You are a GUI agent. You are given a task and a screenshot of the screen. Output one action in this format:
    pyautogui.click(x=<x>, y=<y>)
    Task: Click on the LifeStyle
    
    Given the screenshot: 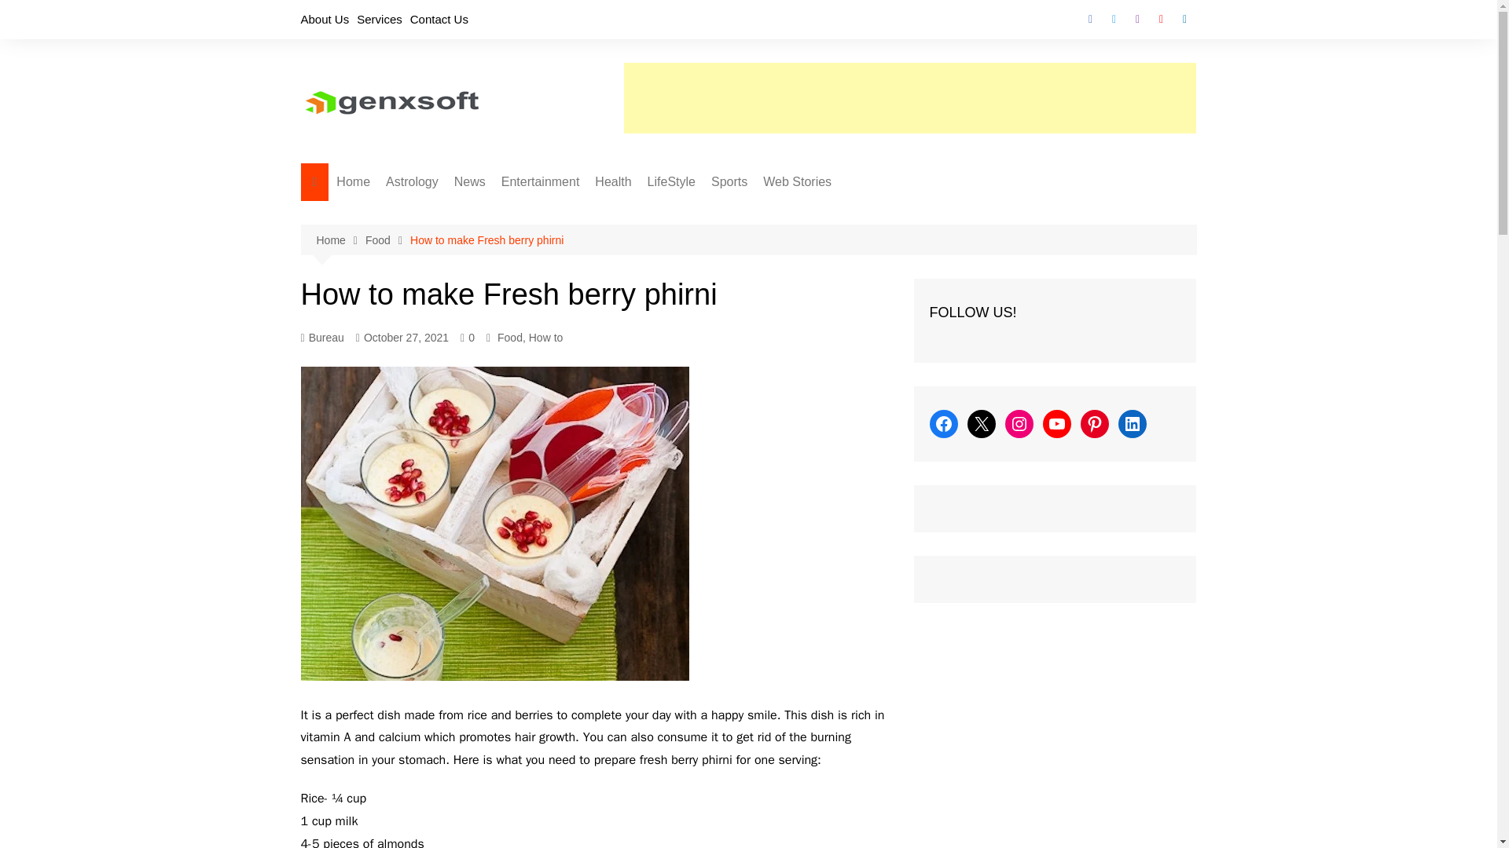 What is the action you would take?
    pyautogui.click(x=671, y=182)
    